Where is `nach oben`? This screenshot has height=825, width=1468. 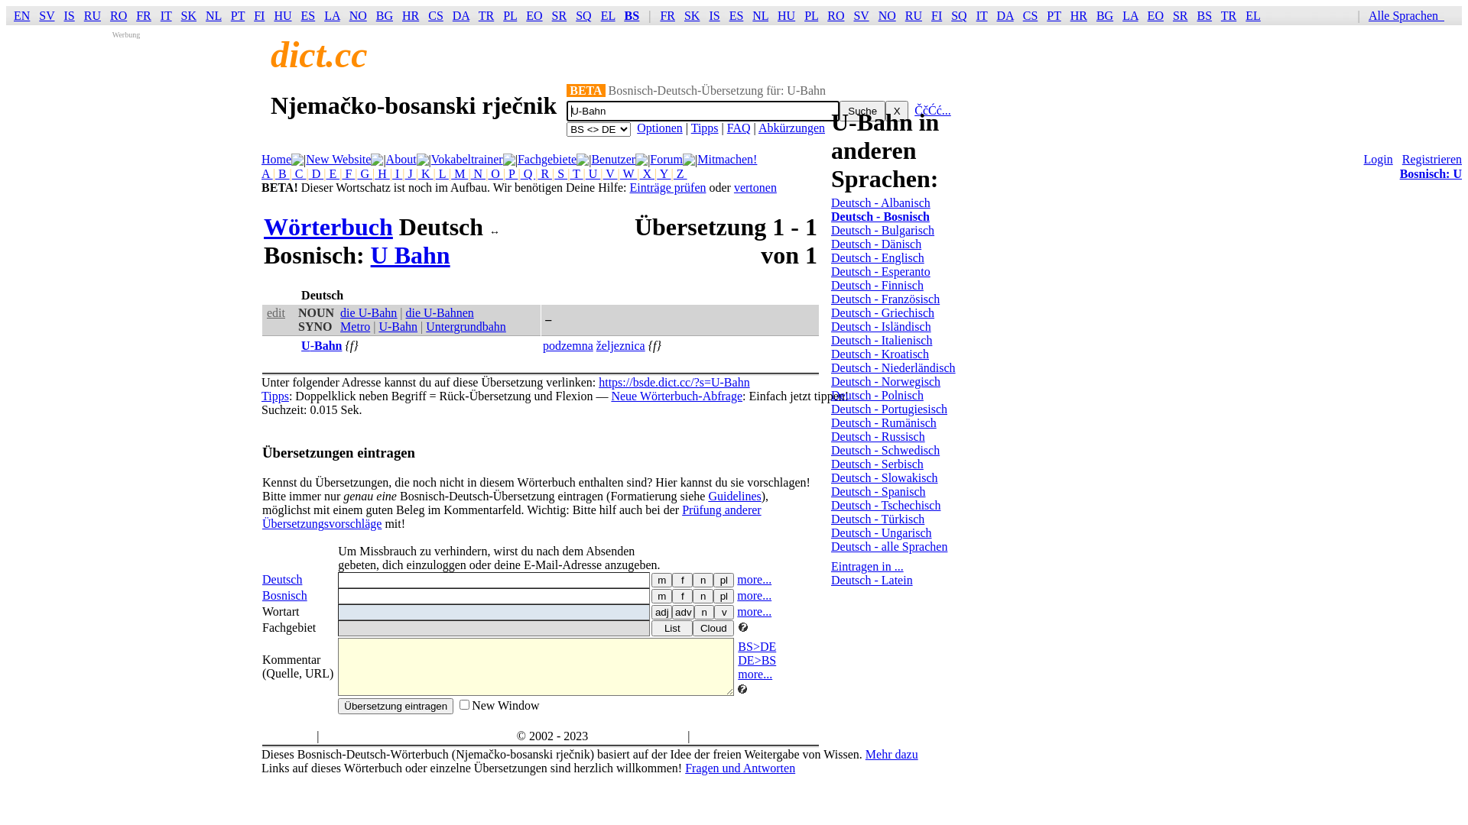 nach oben is located at coordinates (289, 736).